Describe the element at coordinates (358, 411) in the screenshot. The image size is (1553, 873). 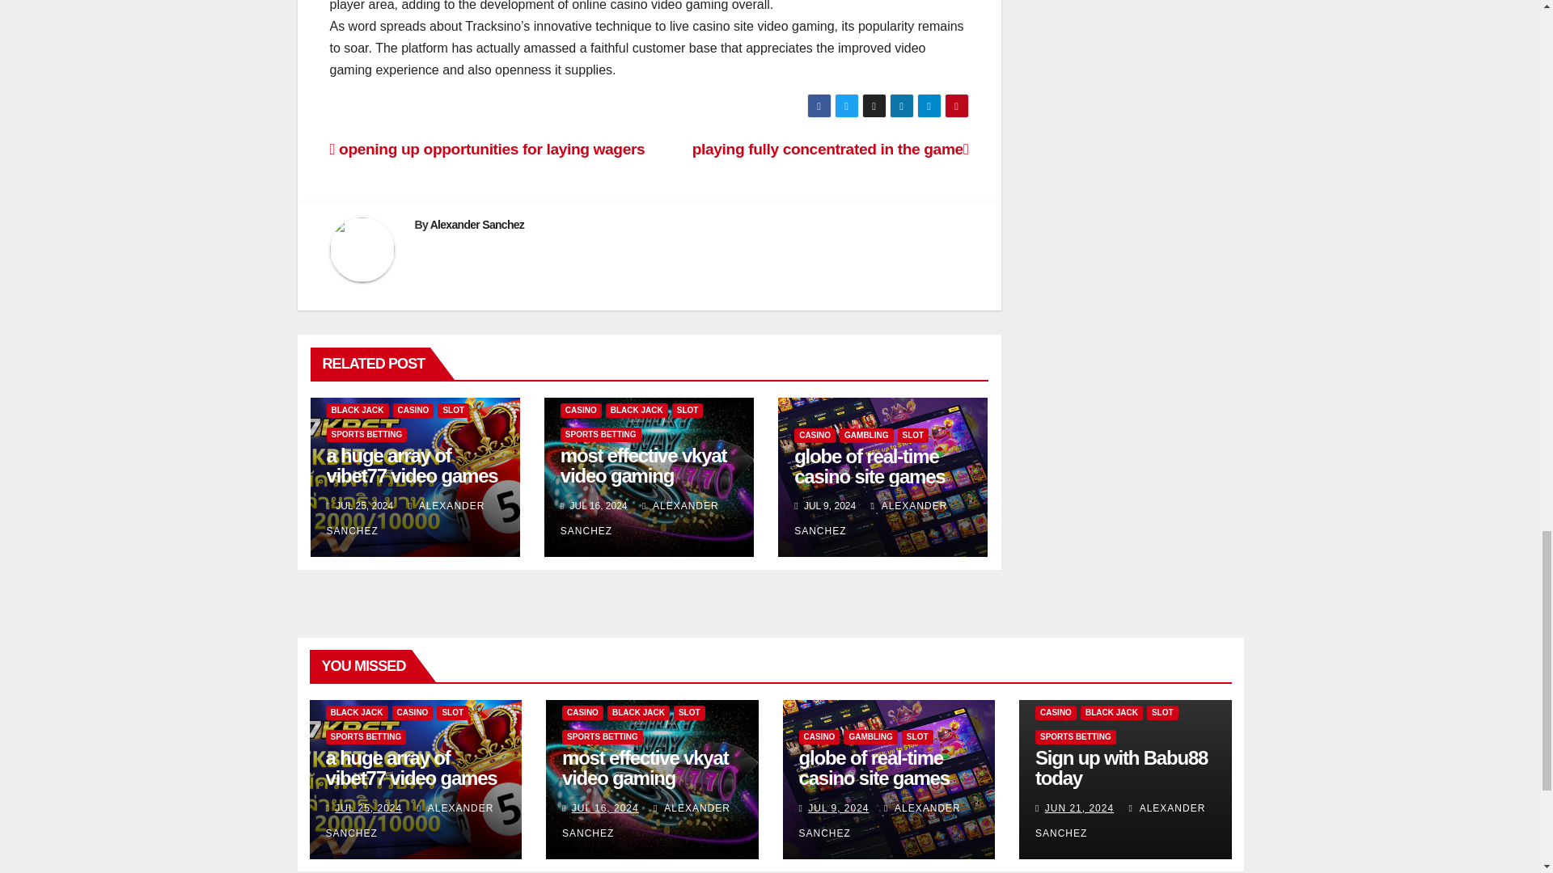
I see `BLACK JACK` at that location.